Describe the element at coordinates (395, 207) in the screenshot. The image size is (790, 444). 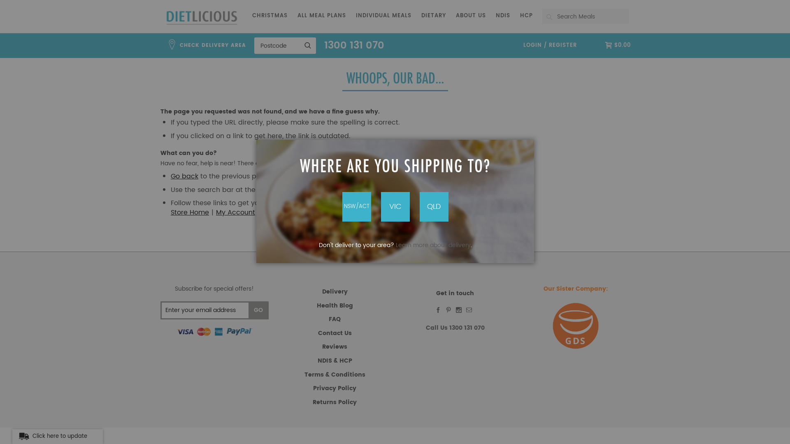
I see `VIC` at that location.